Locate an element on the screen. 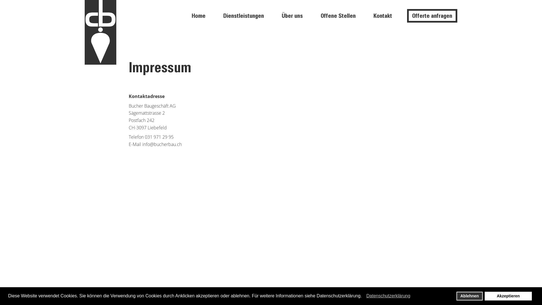 The image size is (542, 305). Ablehnen is located at coordinates (470, 296).